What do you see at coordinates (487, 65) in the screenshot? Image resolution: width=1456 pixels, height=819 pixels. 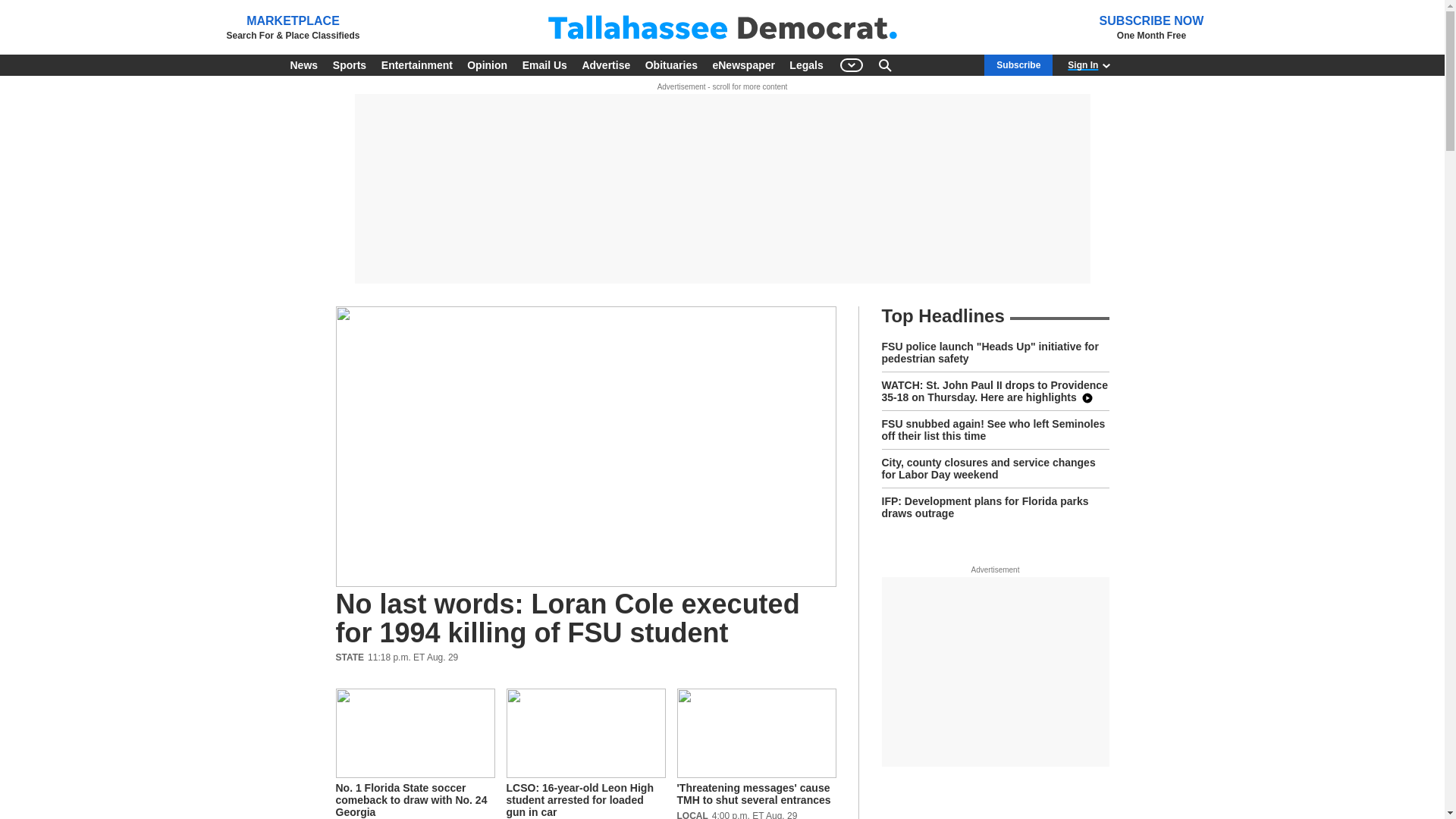 I see `Opinion` at bounding box center [487, 65].